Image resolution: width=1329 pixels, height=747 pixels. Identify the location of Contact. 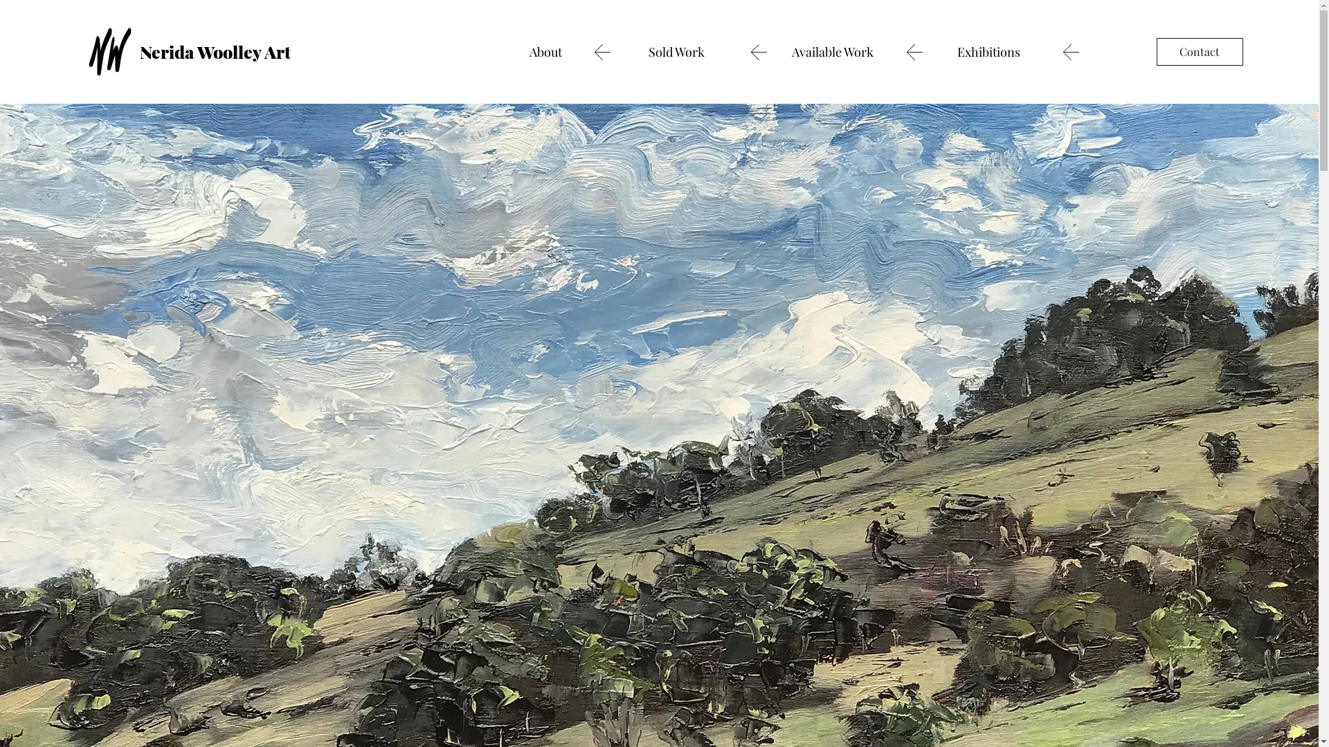
(1200, 52).